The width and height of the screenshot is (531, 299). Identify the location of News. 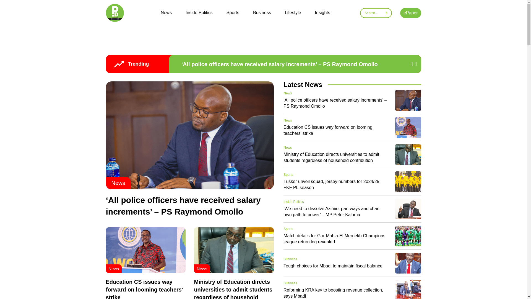
(202, 269).